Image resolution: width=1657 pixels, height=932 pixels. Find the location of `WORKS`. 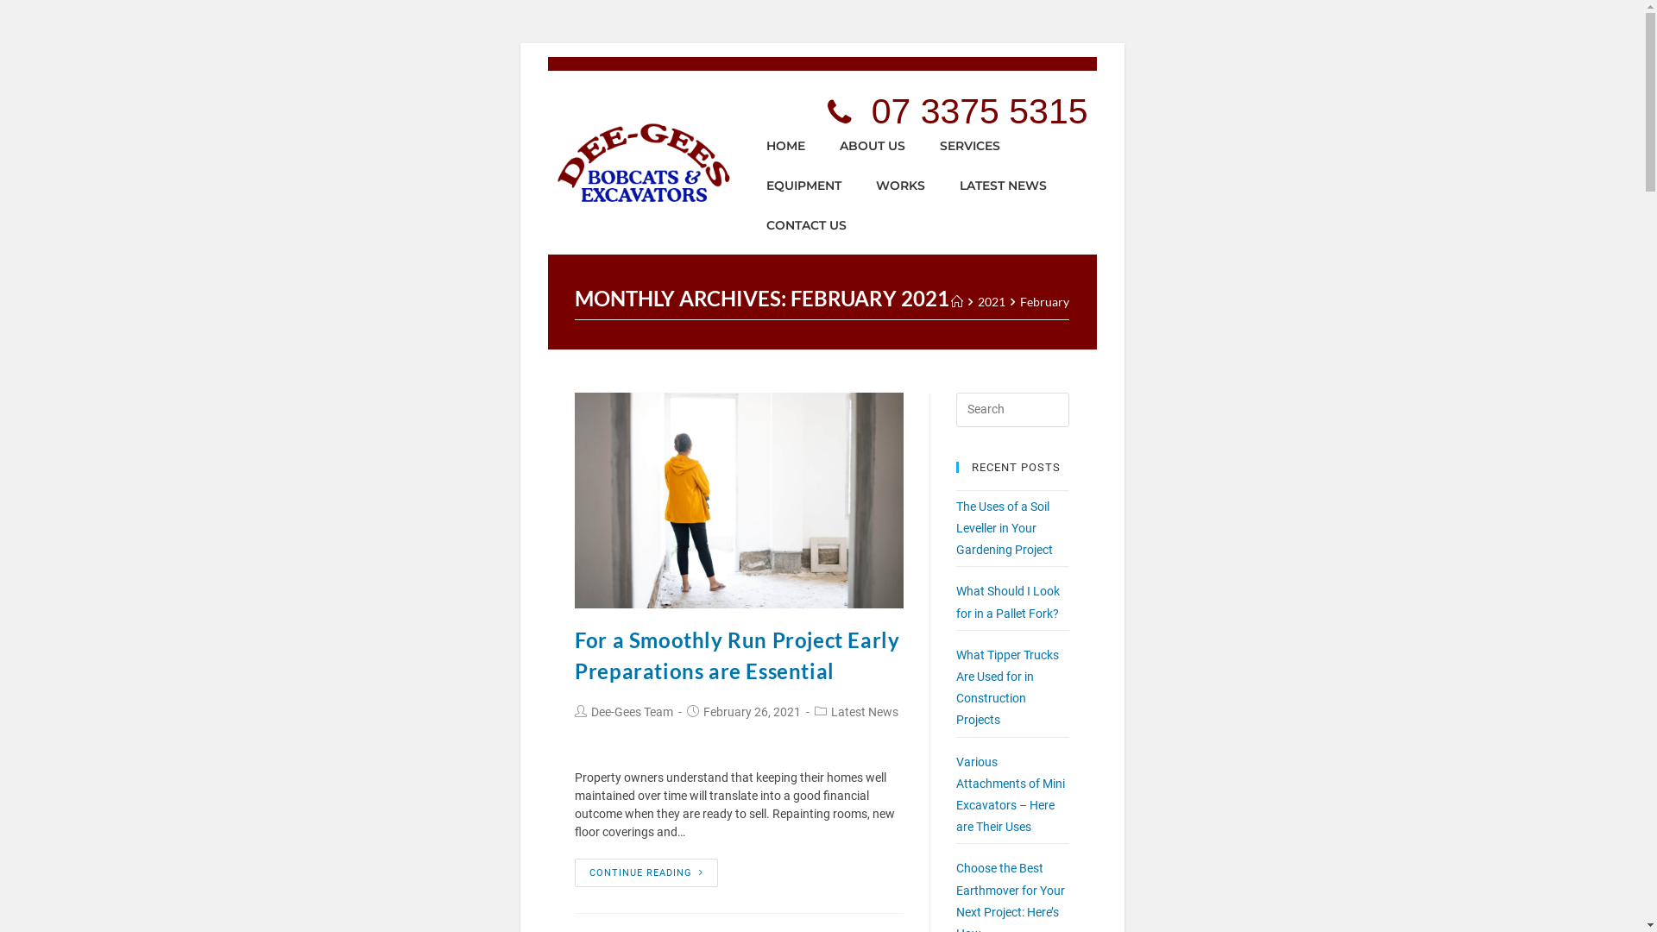

WORKS is located at coordinates (900, 186).